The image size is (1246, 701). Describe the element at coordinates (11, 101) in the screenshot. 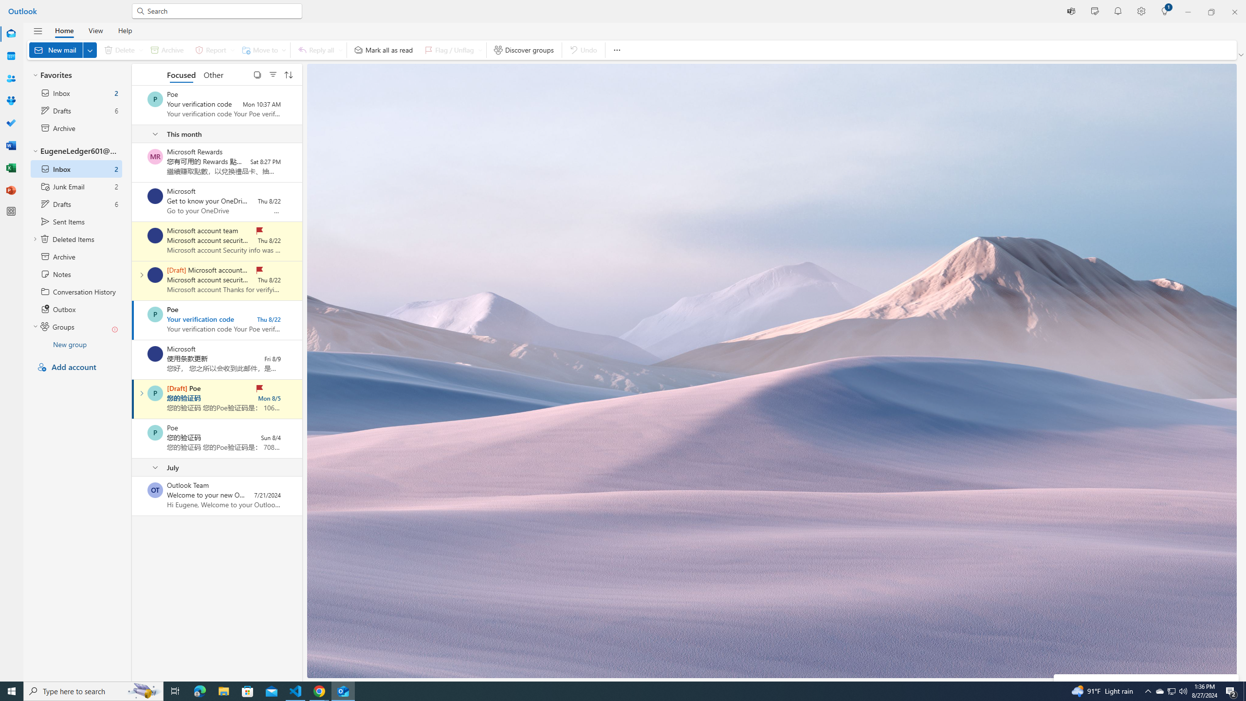

I see `Groups` at that location.